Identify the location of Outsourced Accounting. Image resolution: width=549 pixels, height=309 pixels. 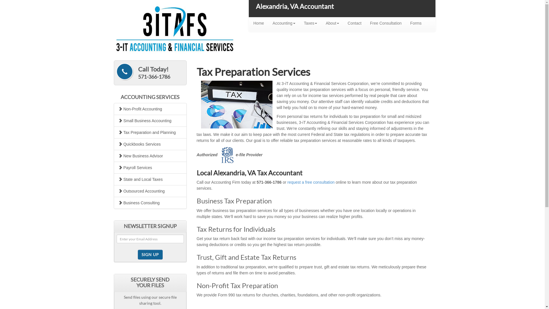
(150, 191).